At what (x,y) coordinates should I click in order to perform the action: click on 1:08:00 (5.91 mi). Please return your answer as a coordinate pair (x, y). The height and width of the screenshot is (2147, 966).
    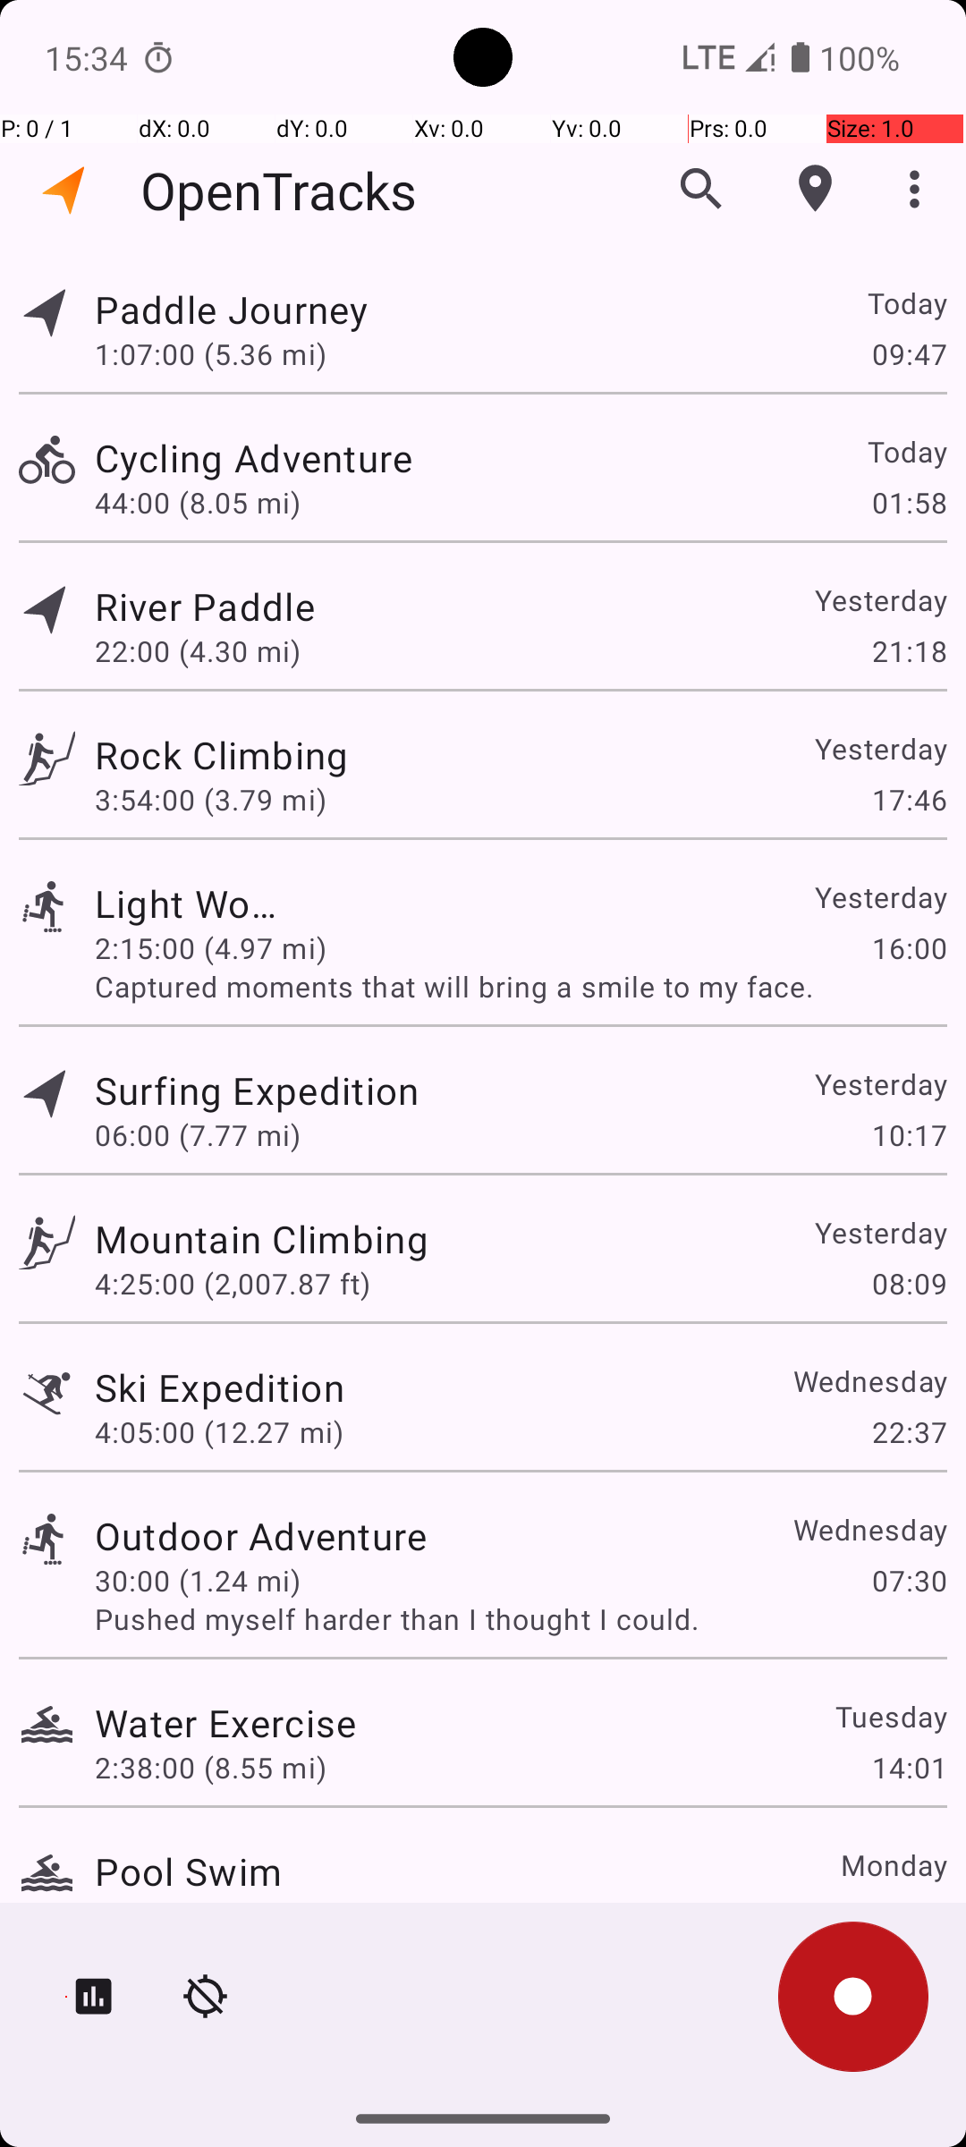
    Looking at the image, I should click on (211, 1916).